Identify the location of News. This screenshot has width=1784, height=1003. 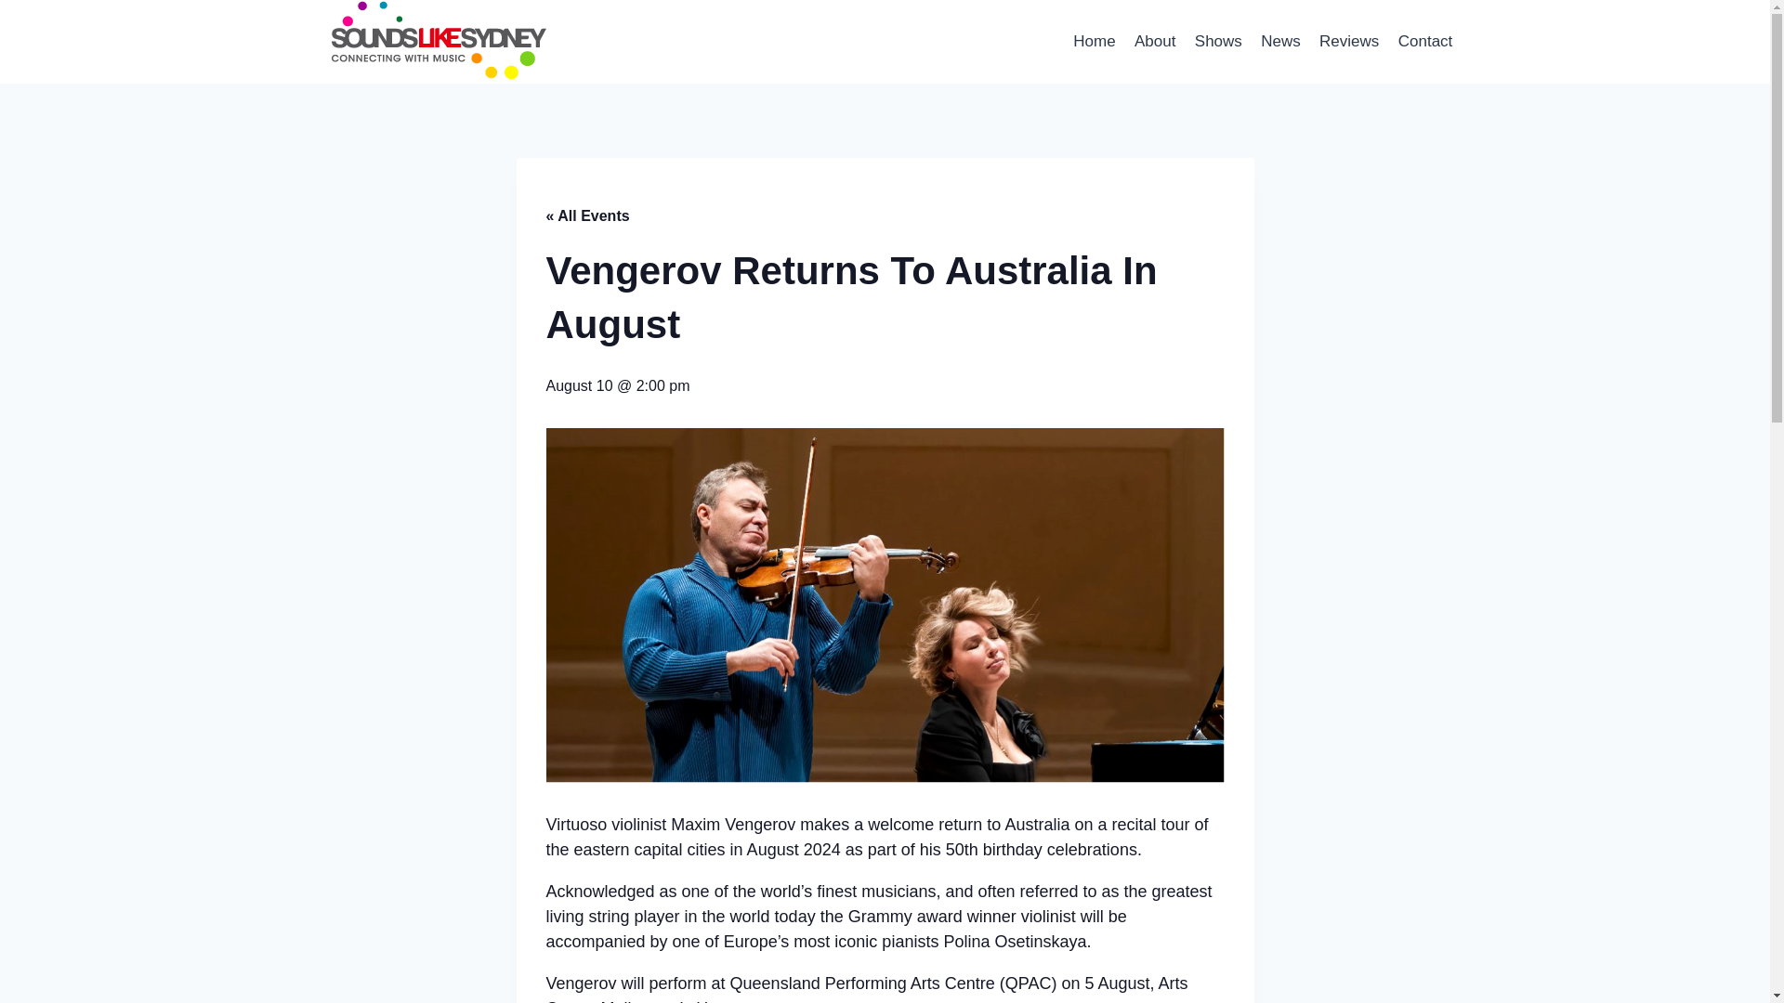
(1280, 41).